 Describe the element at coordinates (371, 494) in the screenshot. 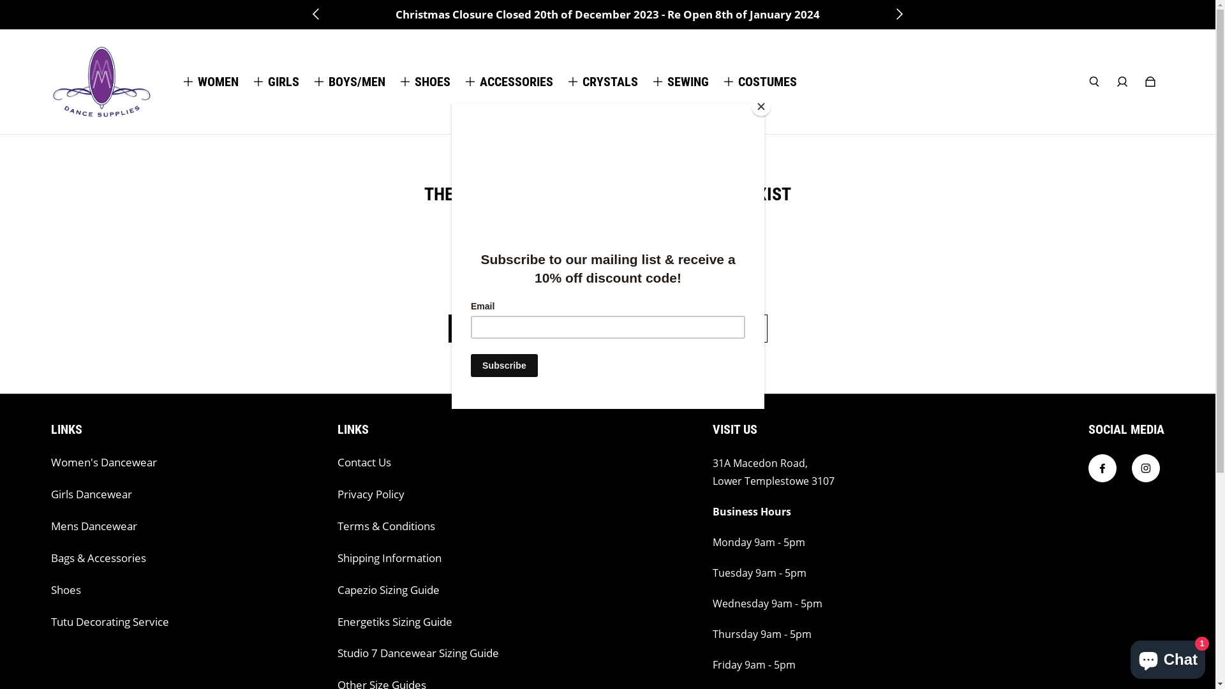

I see `Privacy Policy` at that location.